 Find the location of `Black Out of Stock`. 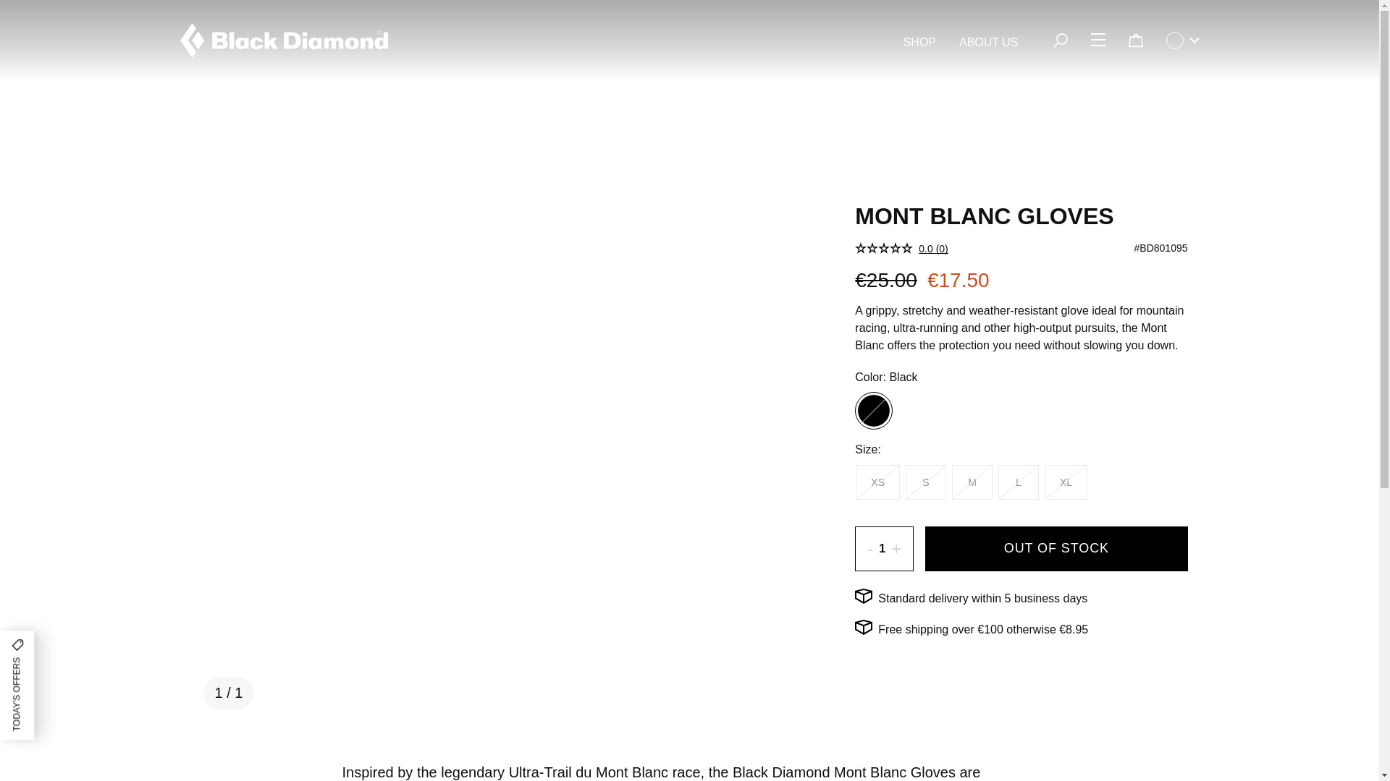

Black Out of Stock is located at coordinates (873, 411).